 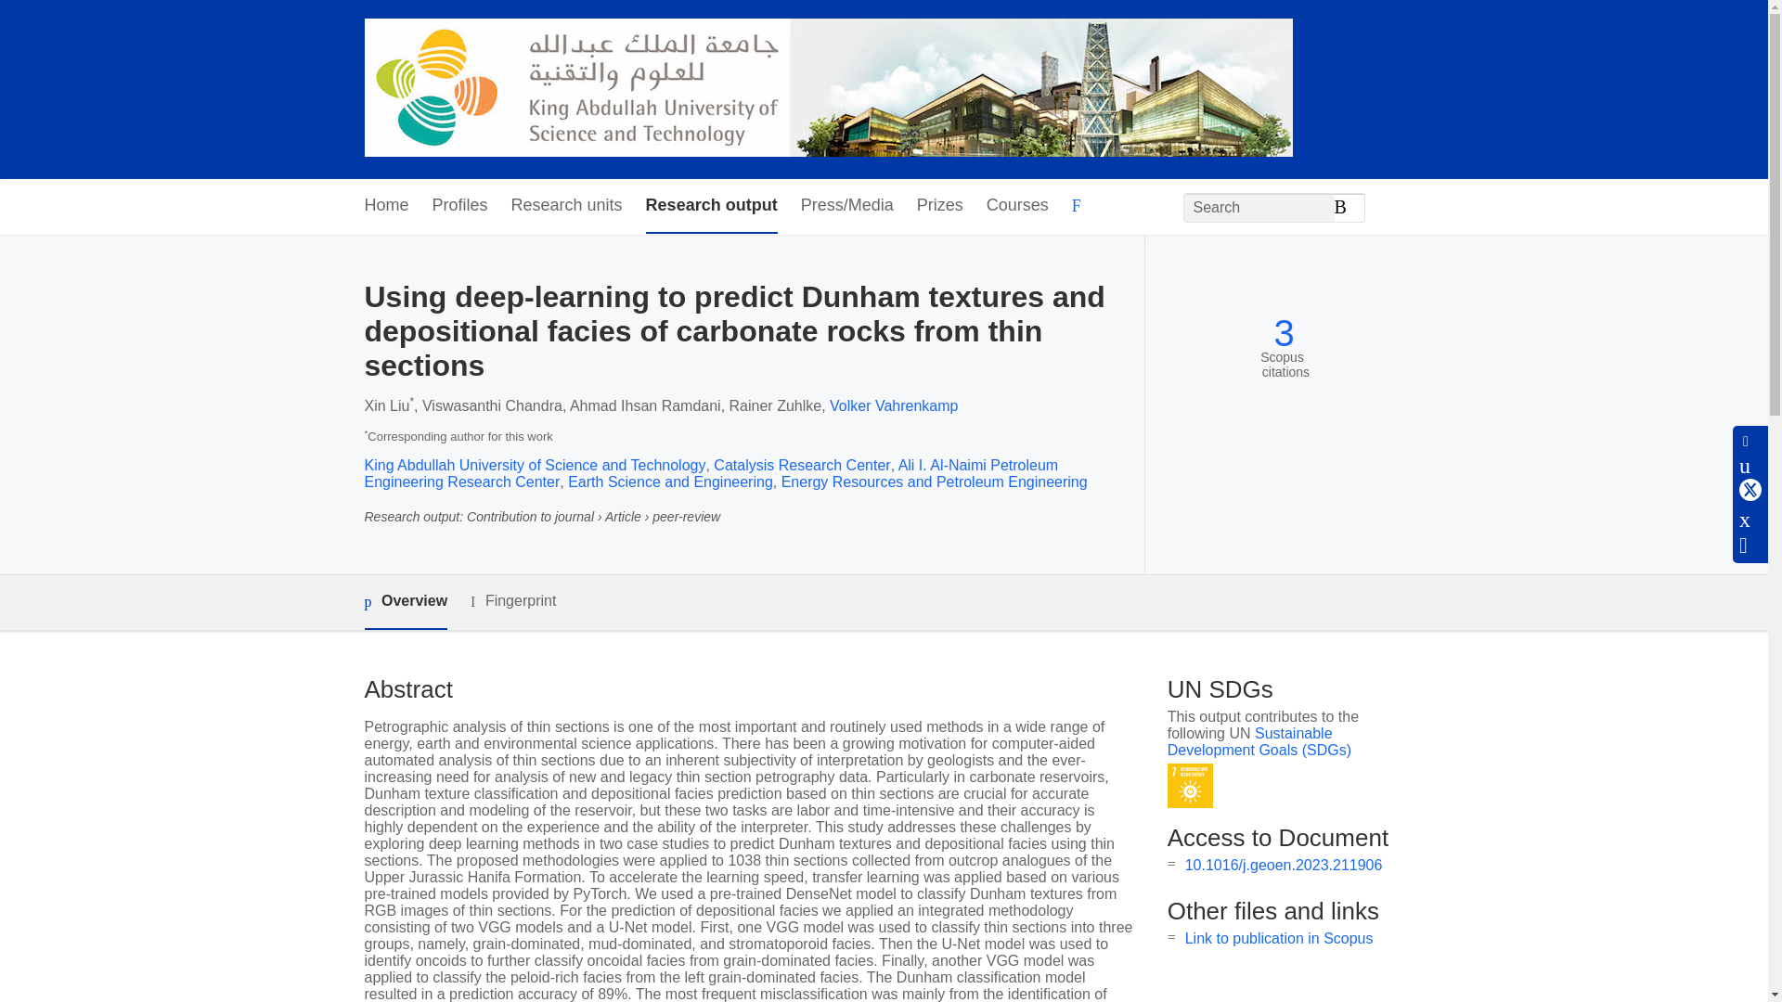 What do you see at coordinates (535, 464) in the screenshot?
I see `King Abdullah University of Science and Technology` at bounding box center [535, 464].